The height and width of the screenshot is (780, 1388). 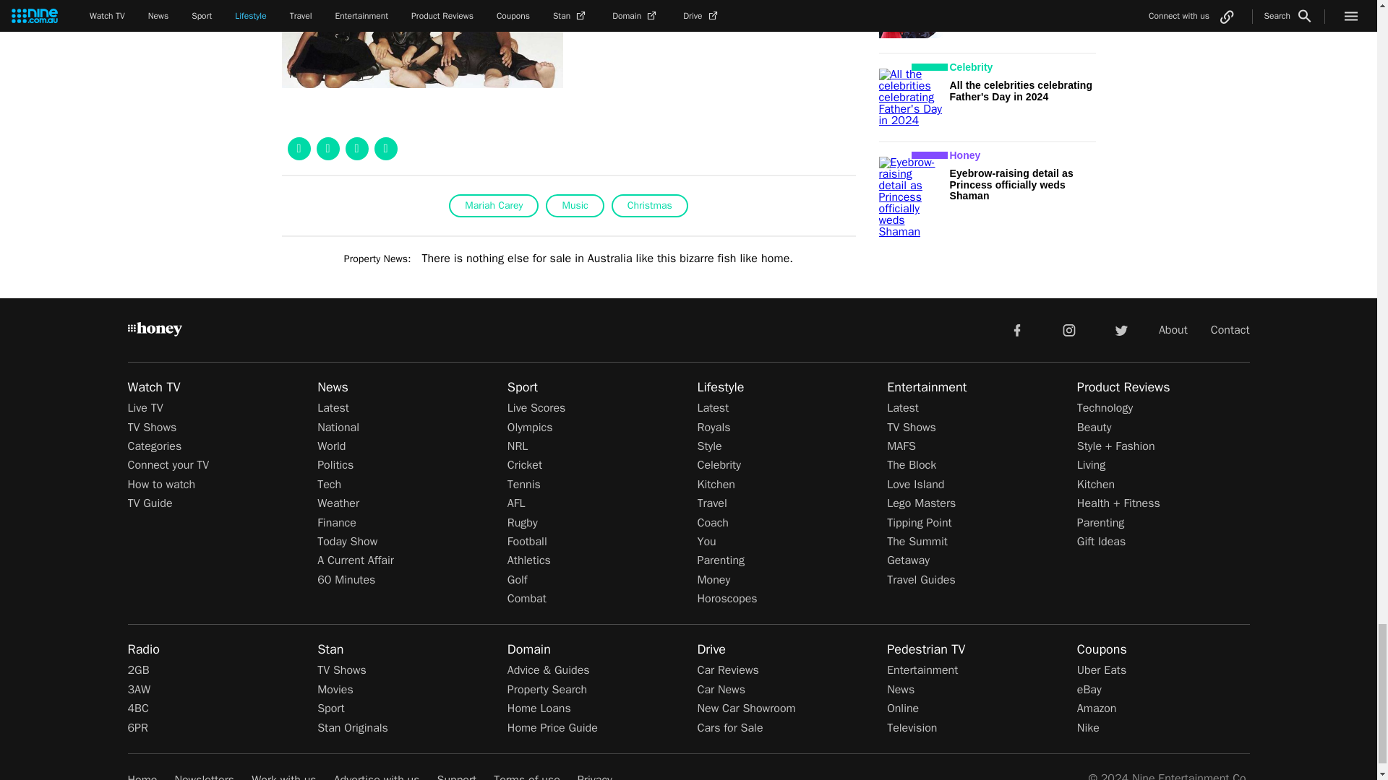 What do you see at coordinates (1069, 329) in the screenshot?
I see `instagram` at bounding box center [1069, 329].